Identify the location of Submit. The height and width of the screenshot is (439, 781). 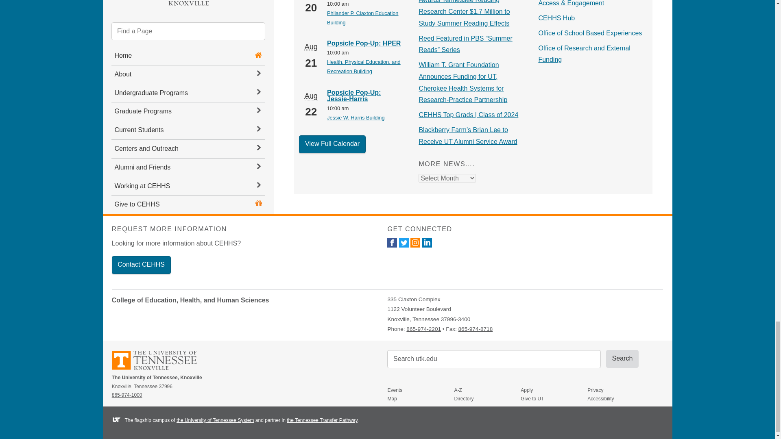
(622, 359).